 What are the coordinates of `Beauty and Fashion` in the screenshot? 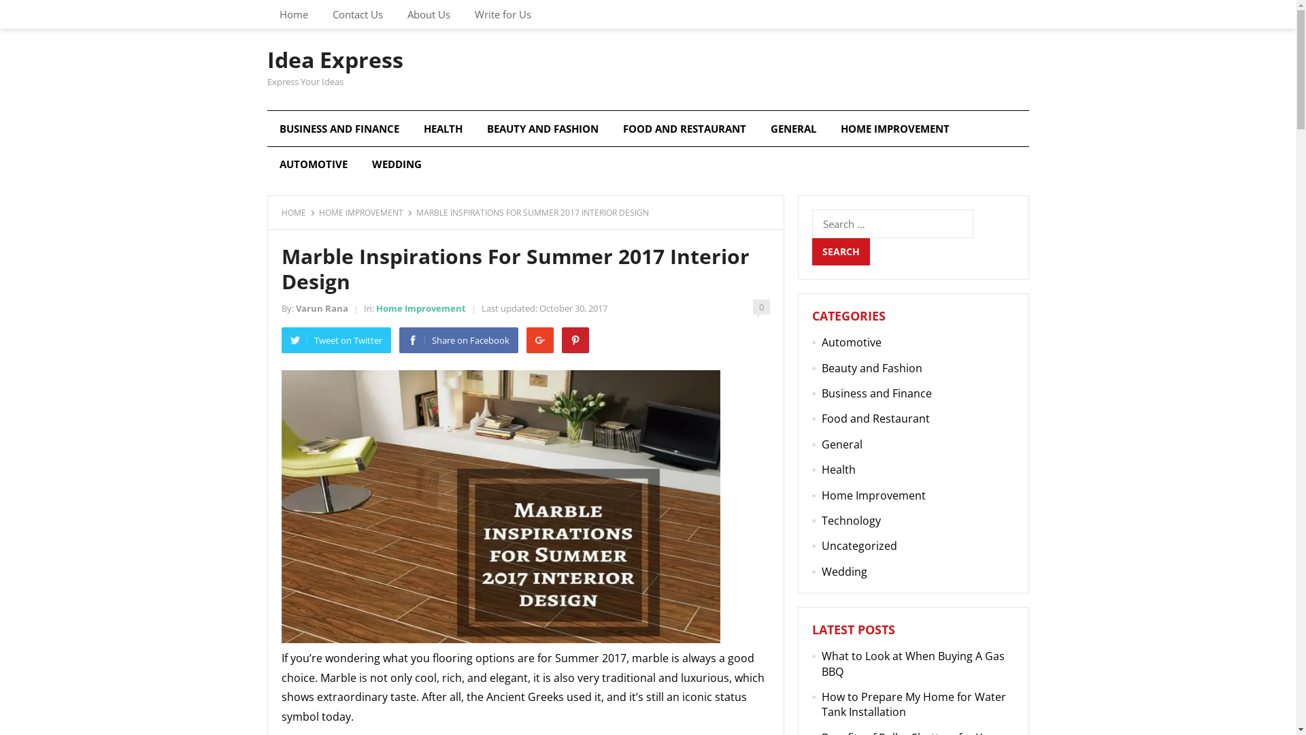 It's located at (872, 368).